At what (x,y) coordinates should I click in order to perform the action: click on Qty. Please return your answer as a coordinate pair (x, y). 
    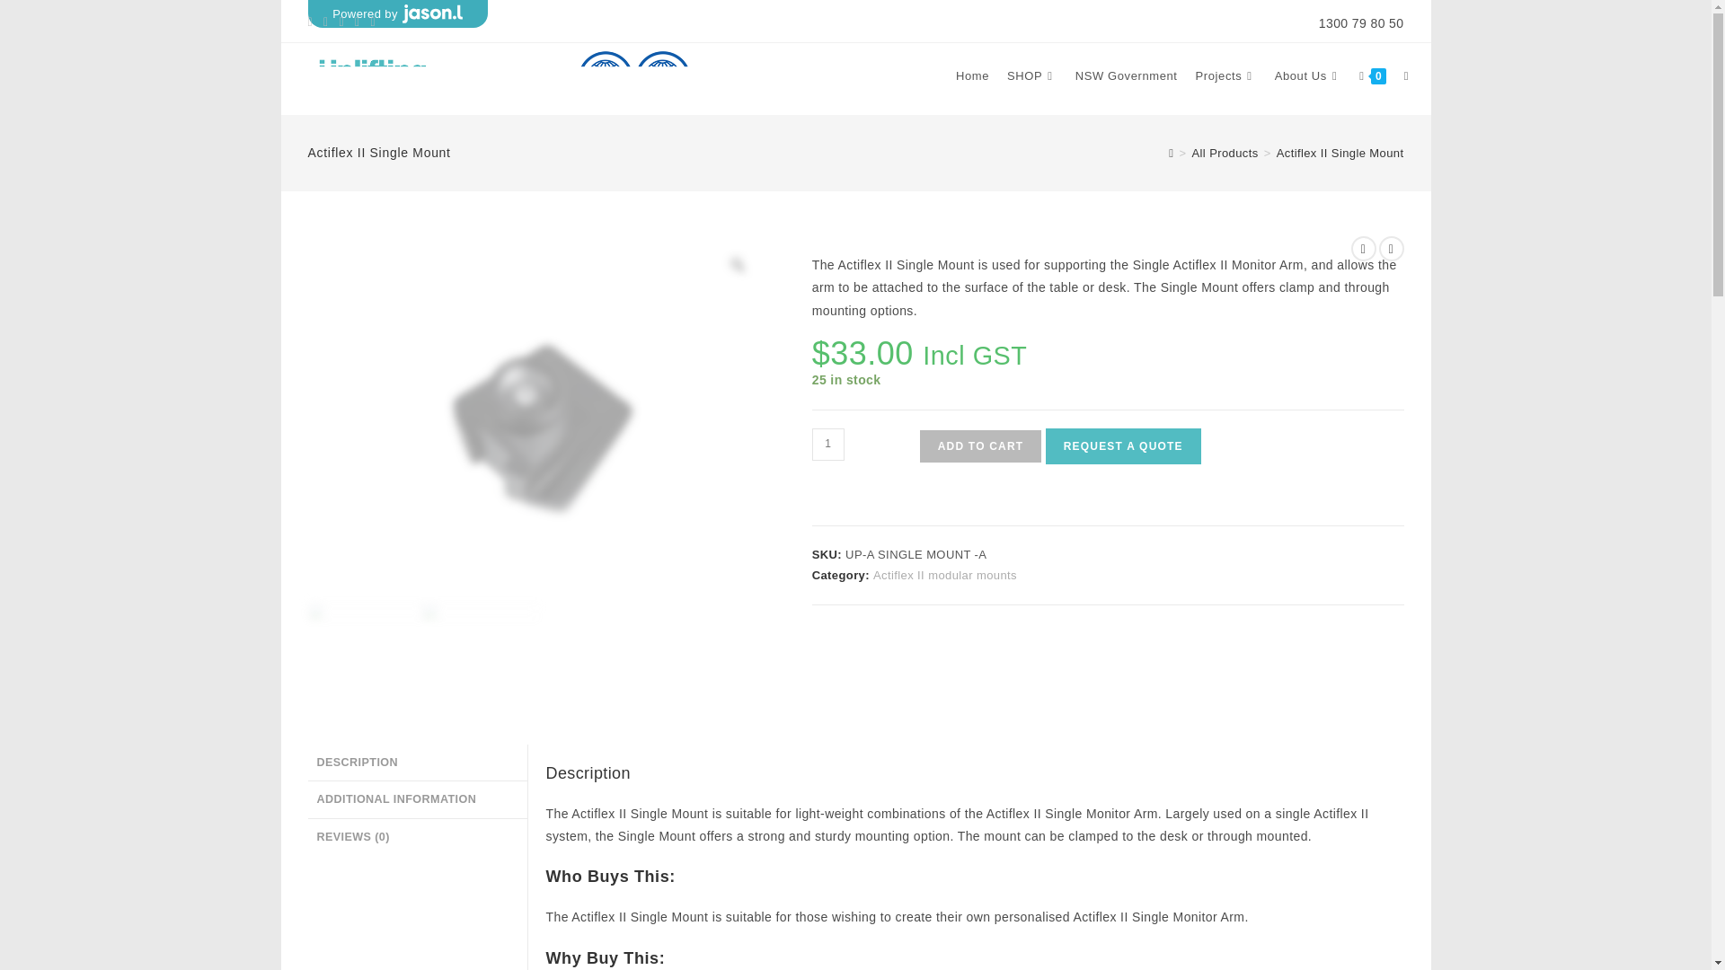
    Looking at the image, I should click on (828, 445).